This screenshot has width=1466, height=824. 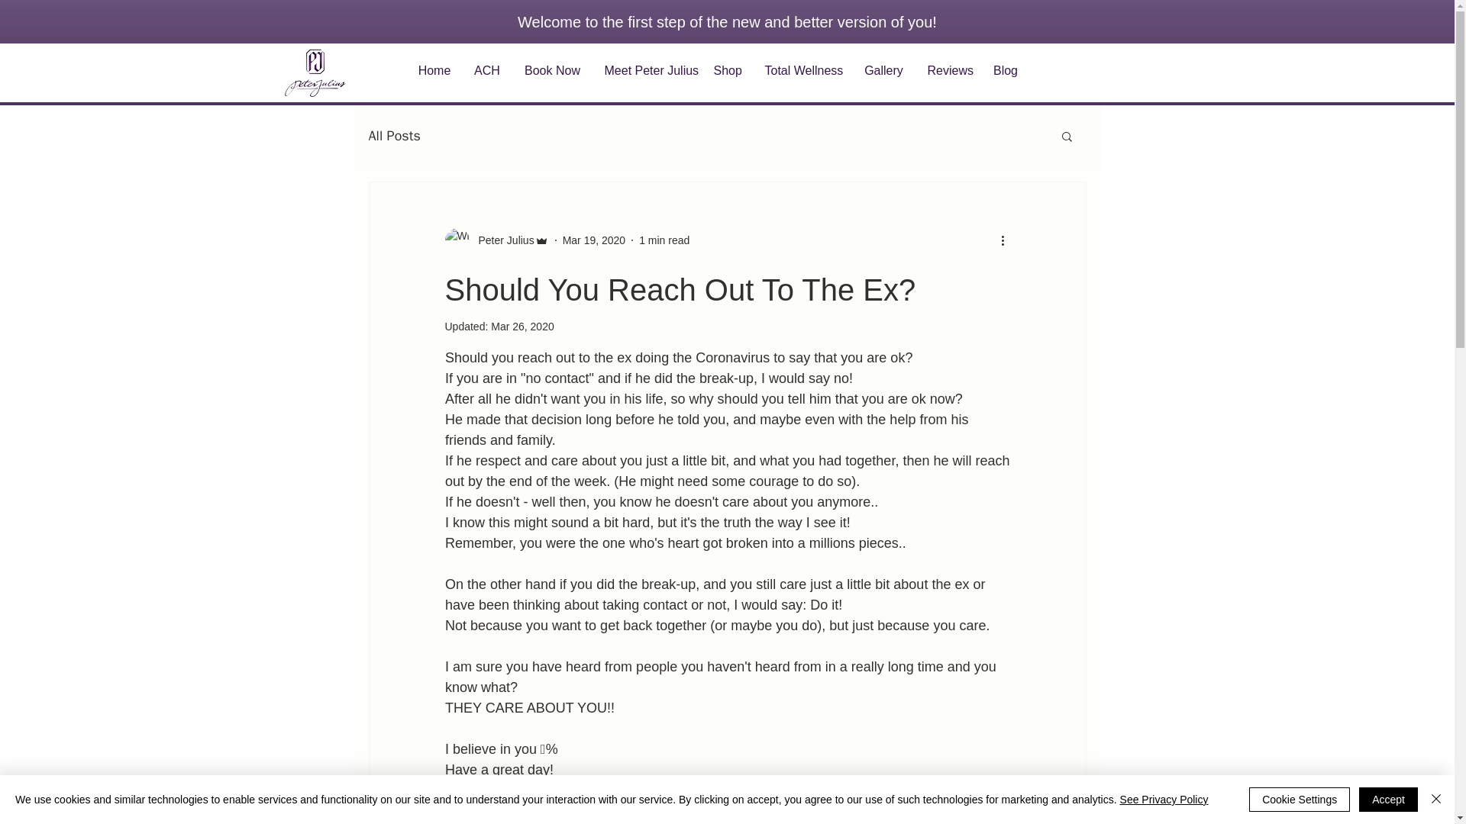 What do you see at coordinates (501, 240) in the screenshot?
I see `Peter Julius` at bounding box center [501, 240].